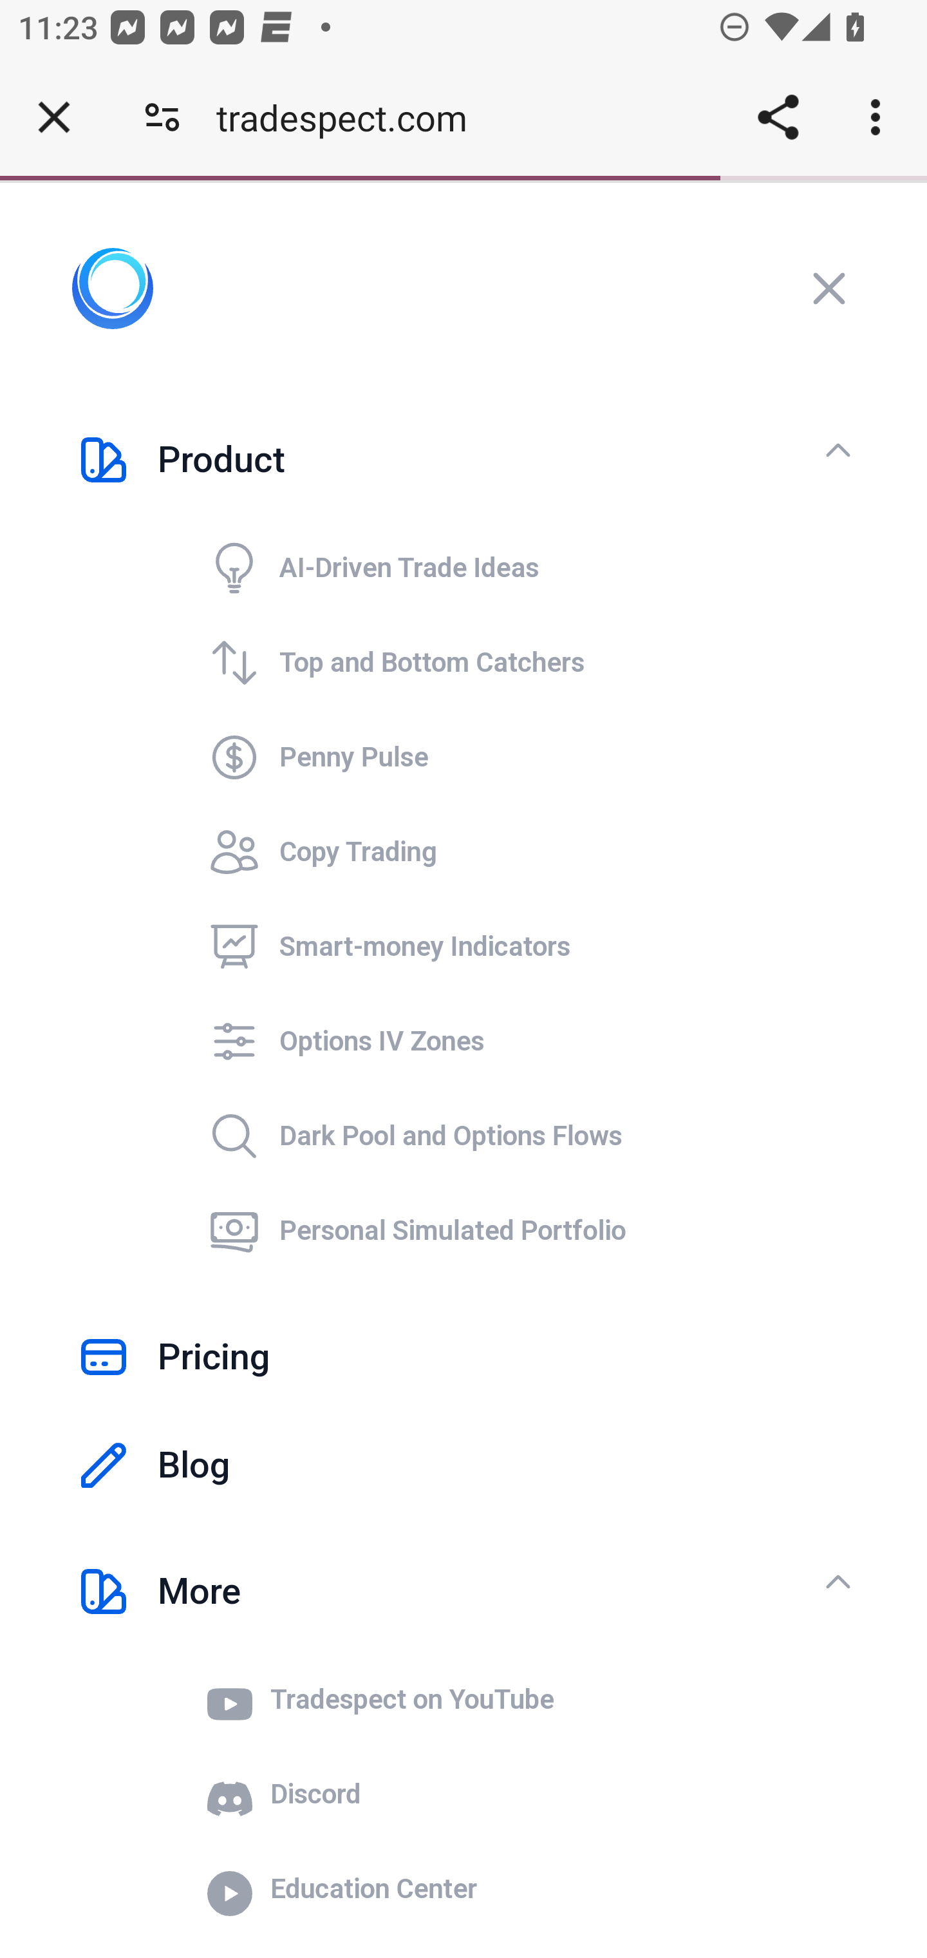 The height and width of the screenshot is (1958, 927). What do you see at coordinates (464, 1465) in the screenshot?
I see `Blog` at bounding box center [464, 1465].